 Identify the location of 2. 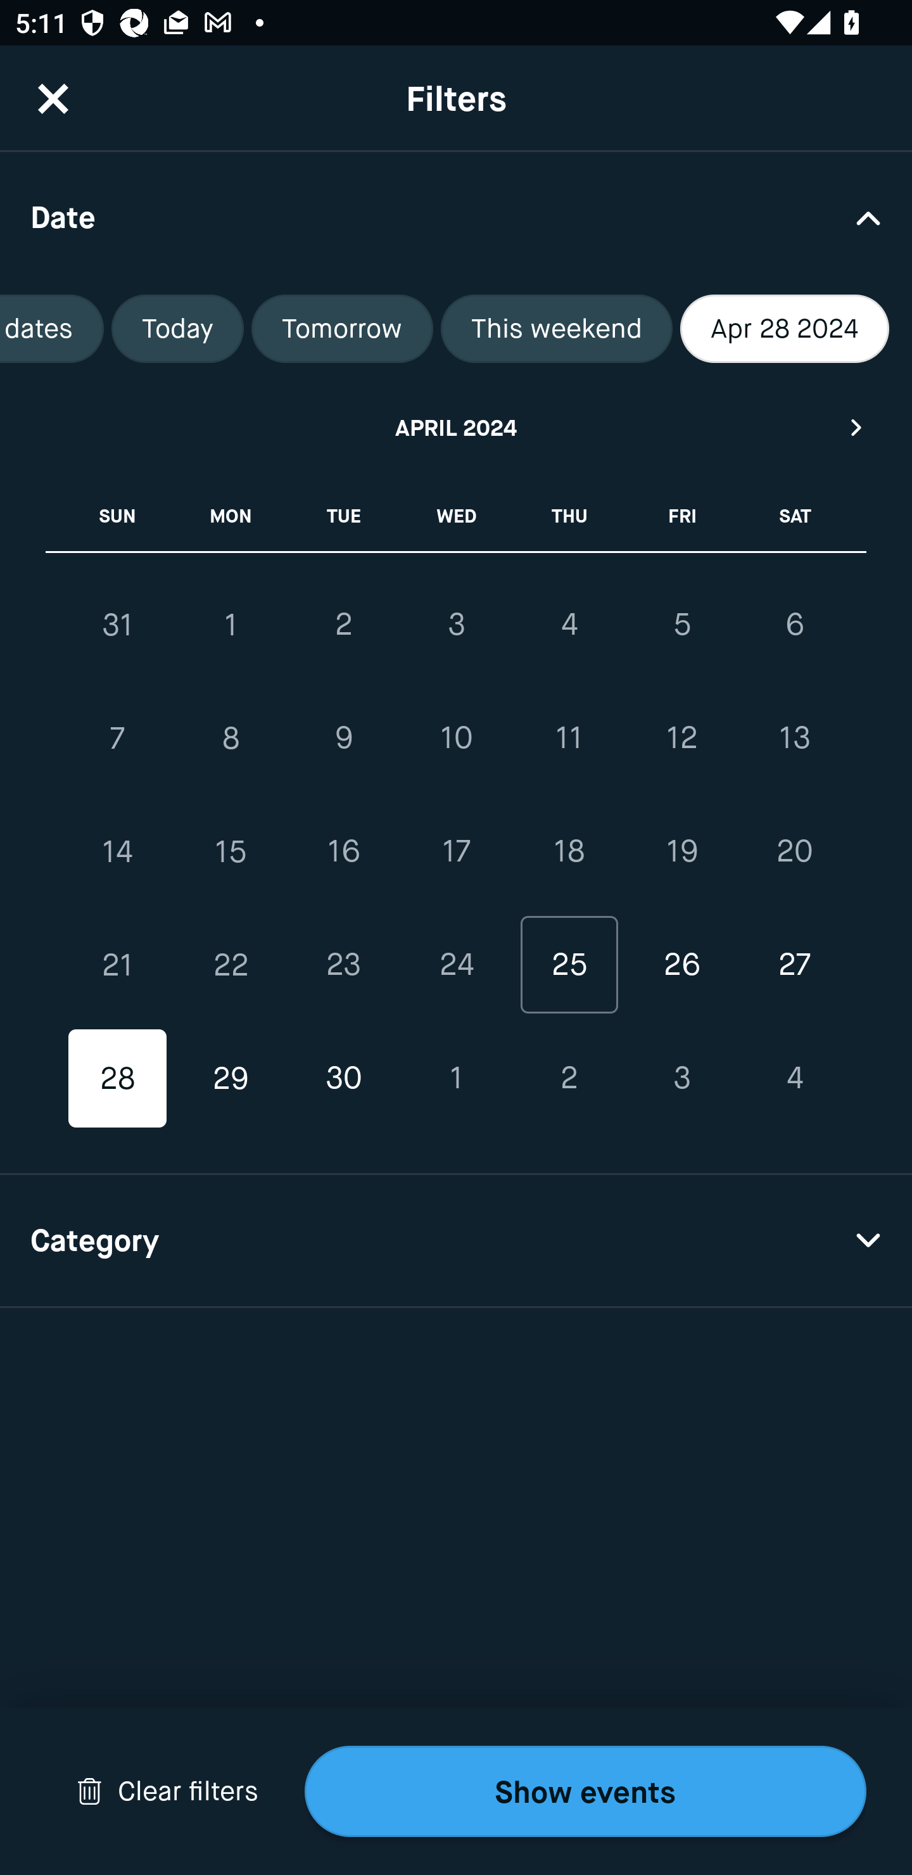
(343, 624).